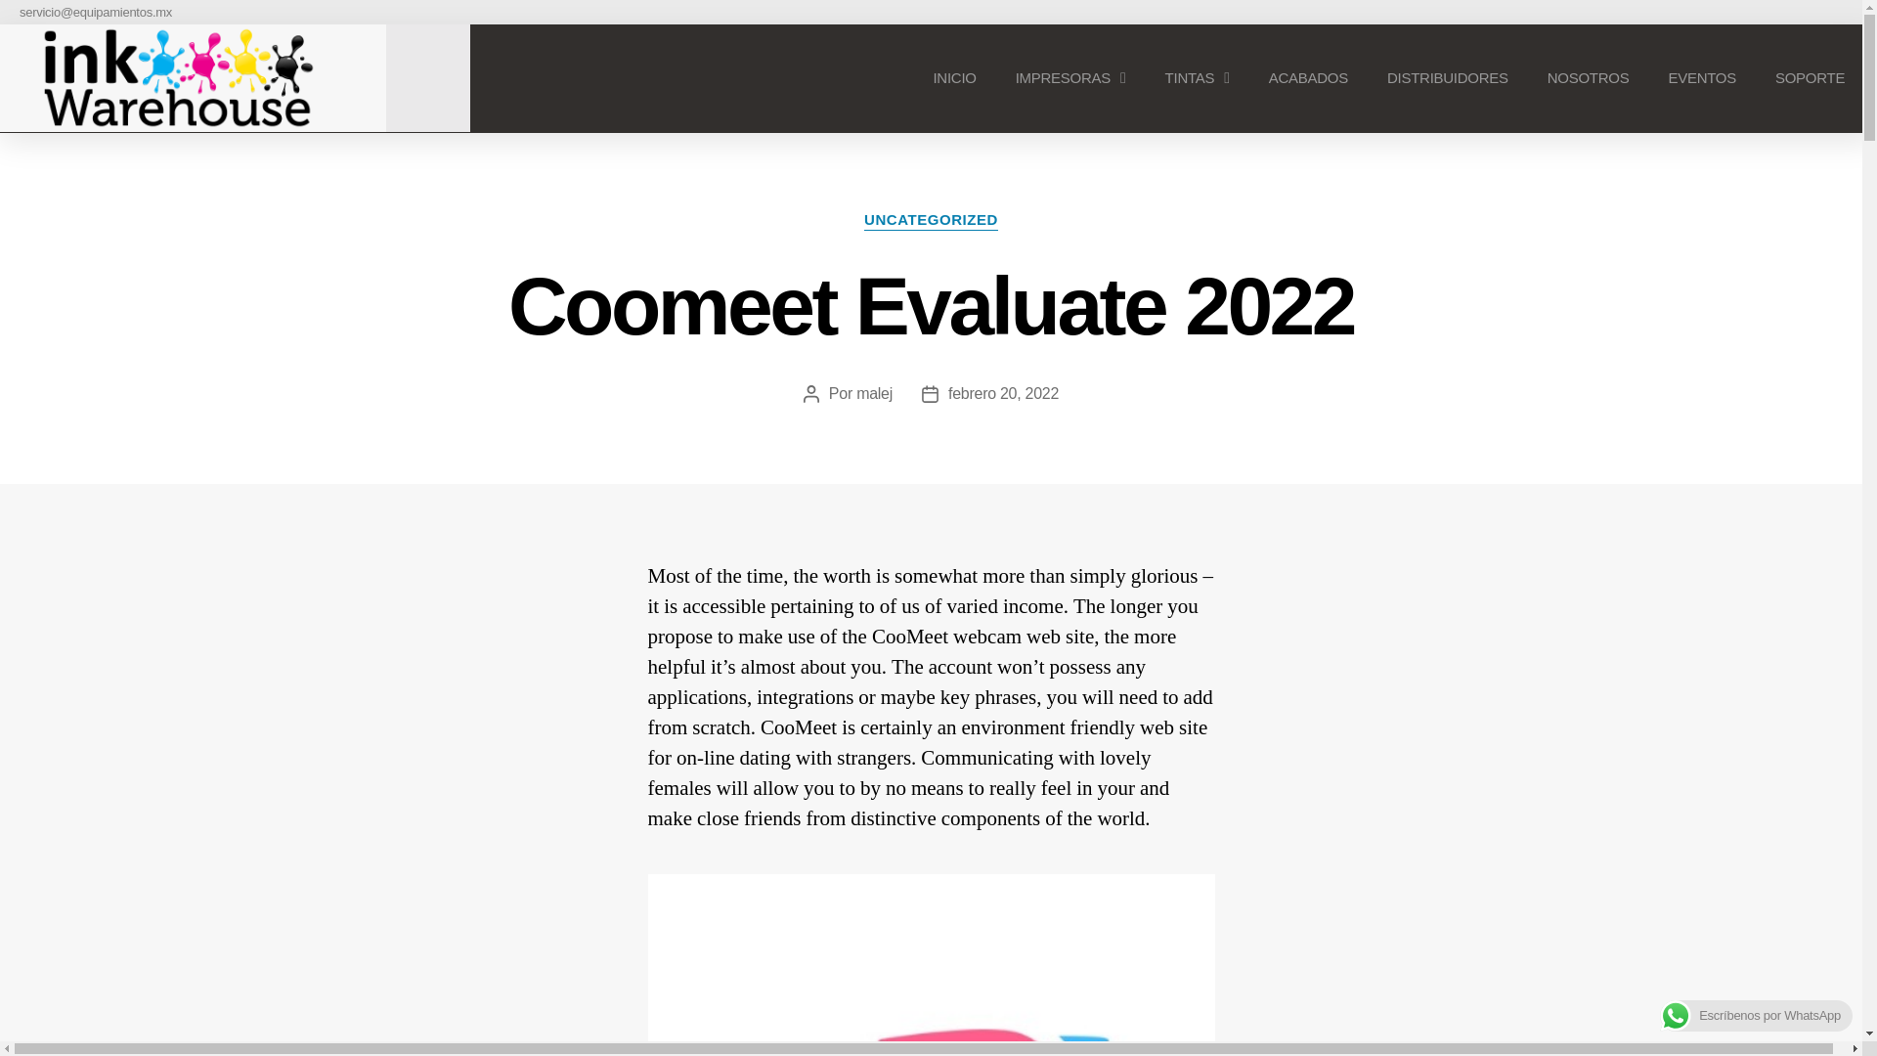 This screenshot has width=1877, height=1056. Describe the element at coordinates (1447, 78) in the screenshot. I see `DISTRIBUIDORES` at that location.